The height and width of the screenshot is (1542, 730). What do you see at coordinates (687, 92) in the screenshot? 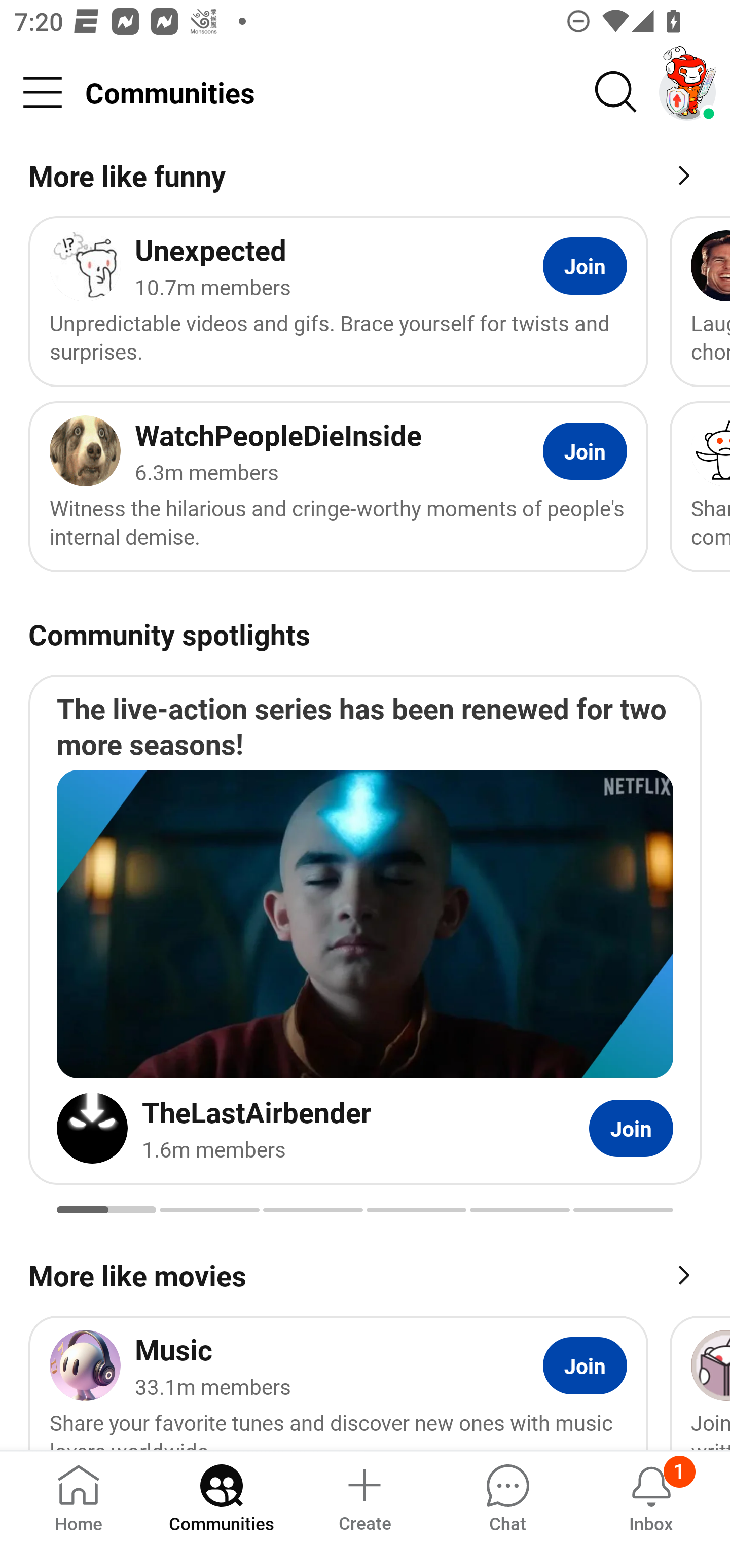
I see `TestAppium002 account` at bounding box center [687, 92].